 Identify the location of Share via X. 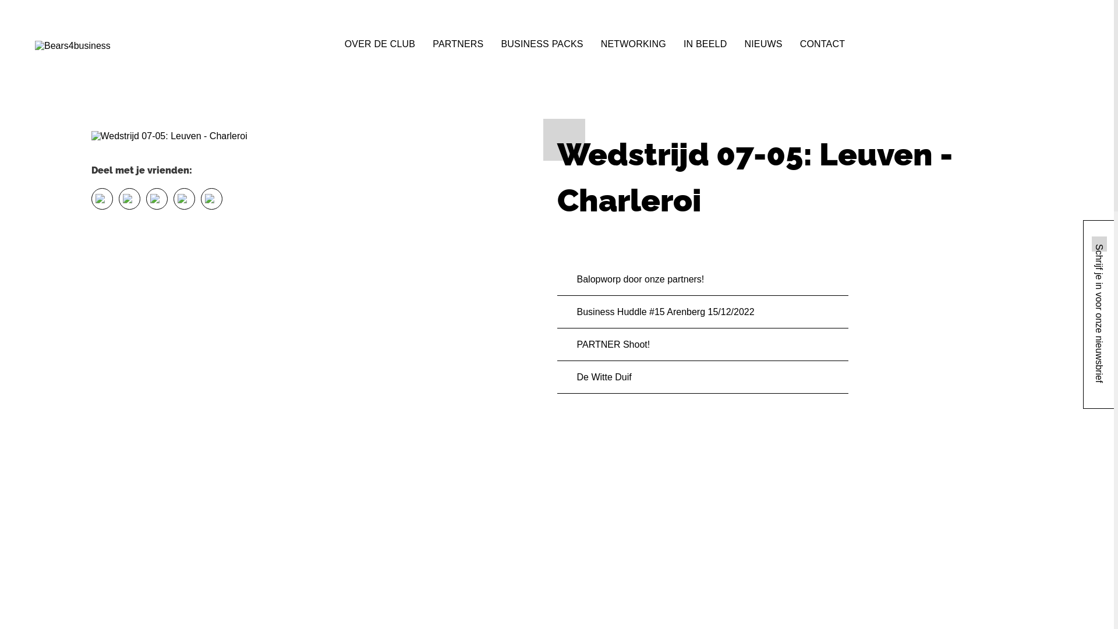
(129, 199).